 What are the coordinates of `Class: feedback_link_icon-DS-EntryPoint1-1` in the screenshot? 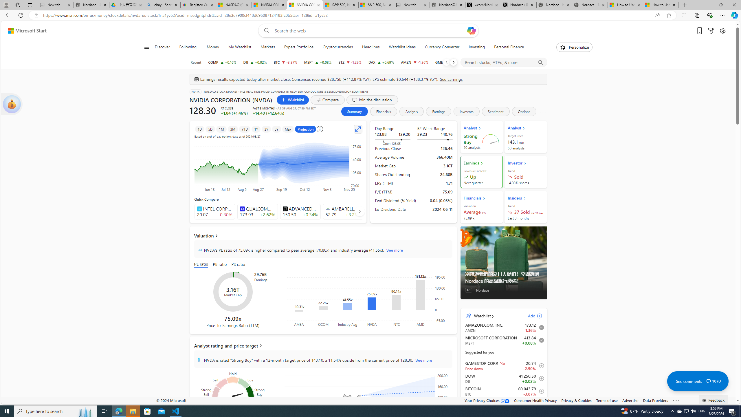 It's located at (705, 400).